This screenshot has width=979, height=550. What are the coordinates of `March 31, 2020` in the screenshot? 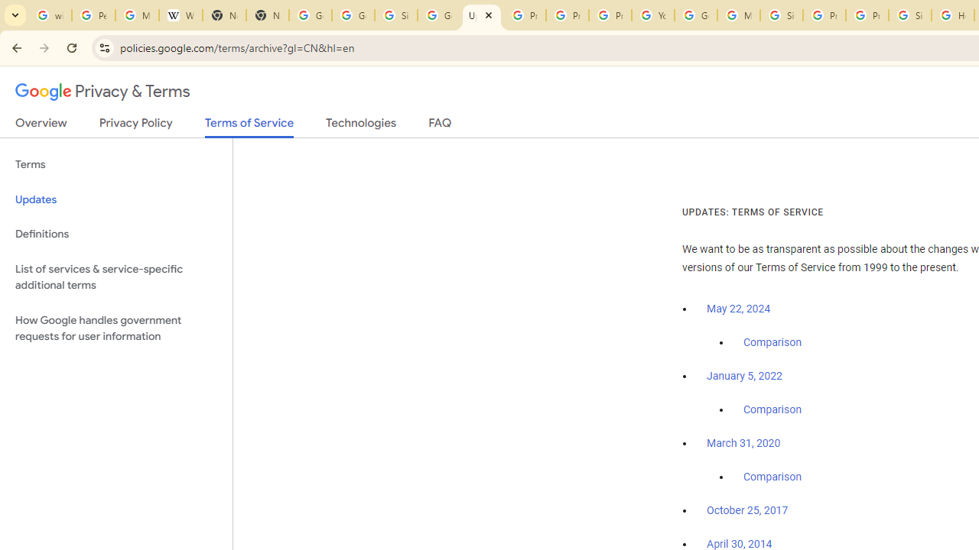 It's located at (743, 443).